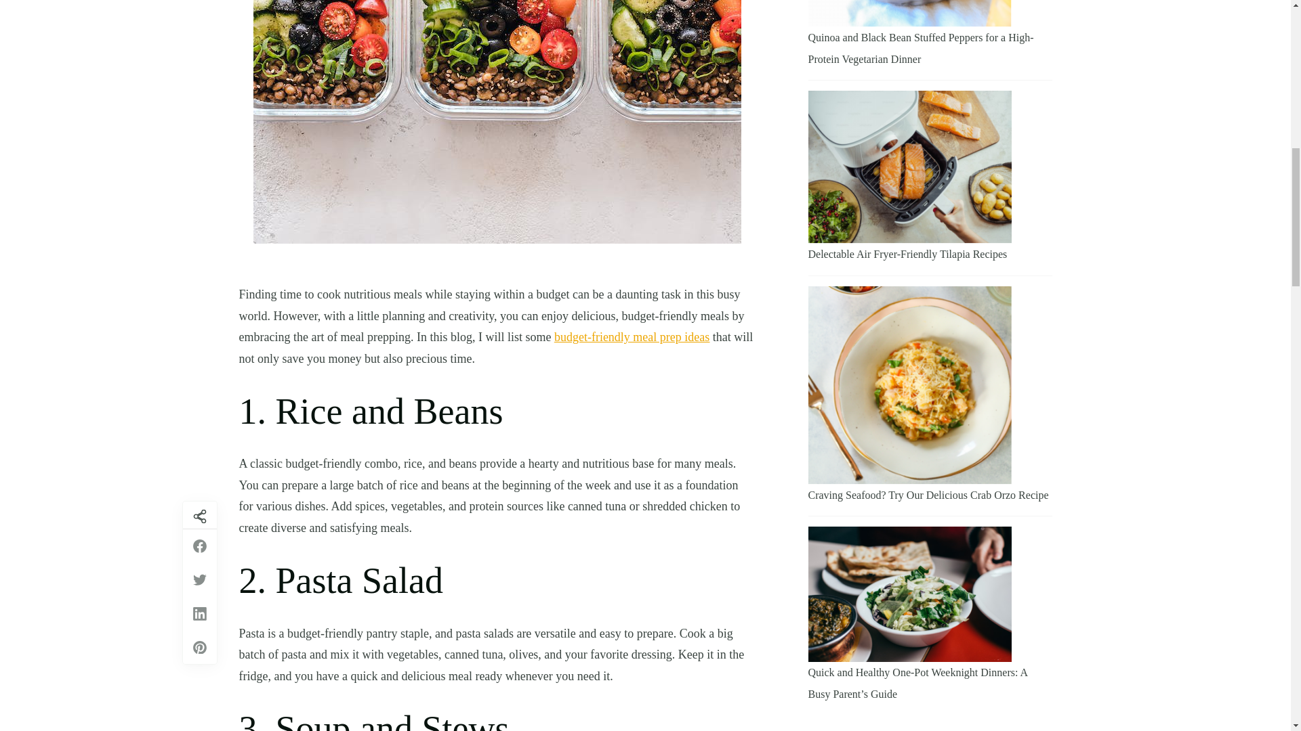 The width and height of the screenshot is (1301, 731). Describe the element at coordinates (200, 647) in the screenshot. I see `pinterest` at that location.